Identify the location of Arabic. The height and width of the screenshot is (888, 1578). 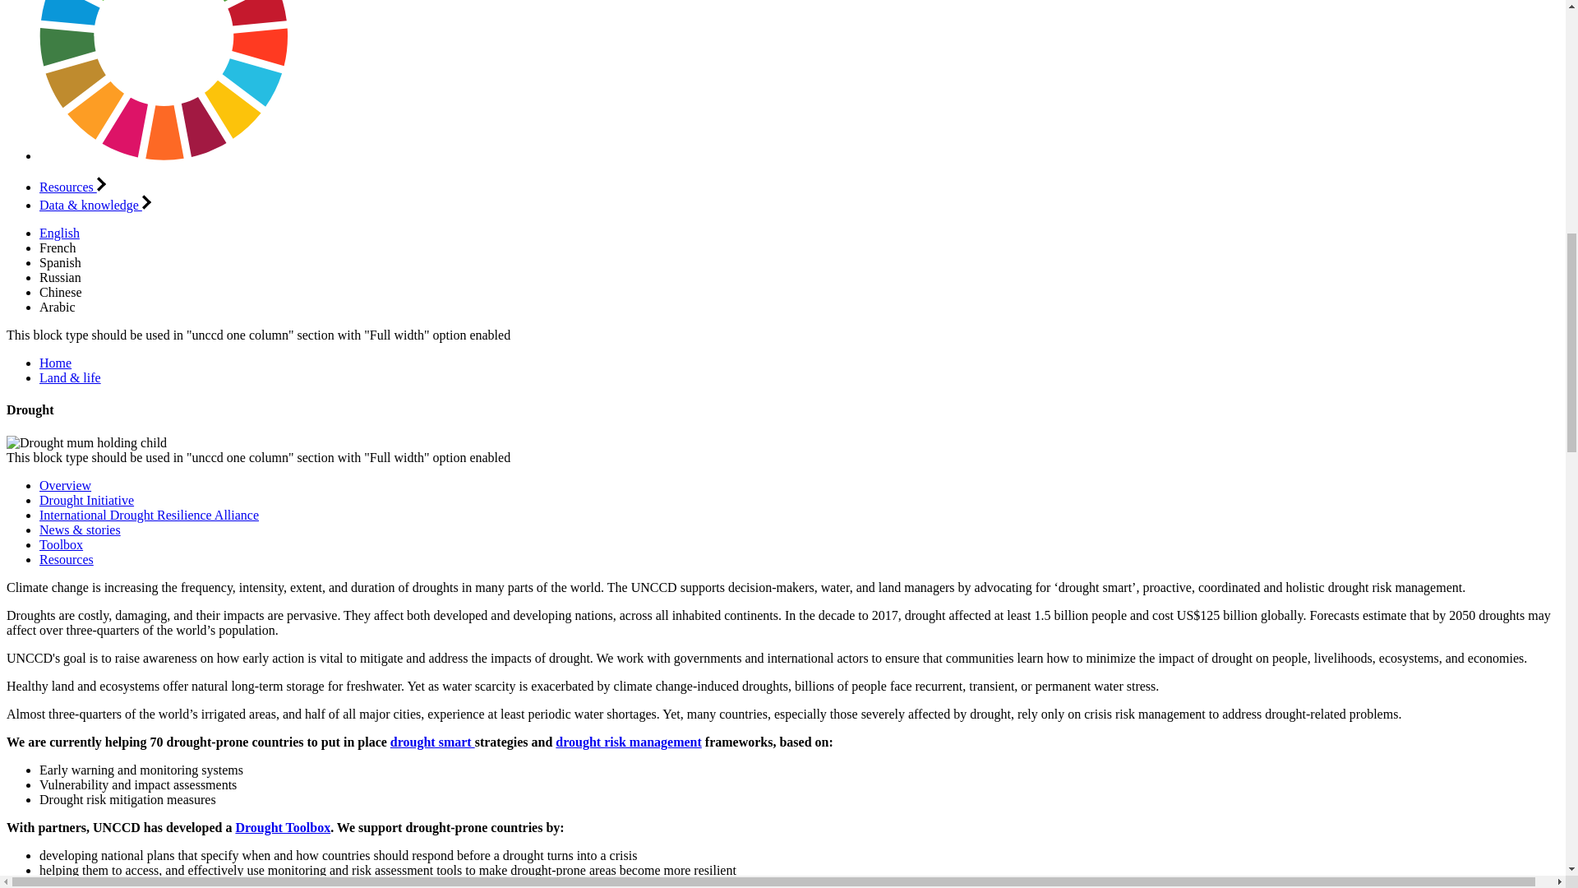
(58, 308).